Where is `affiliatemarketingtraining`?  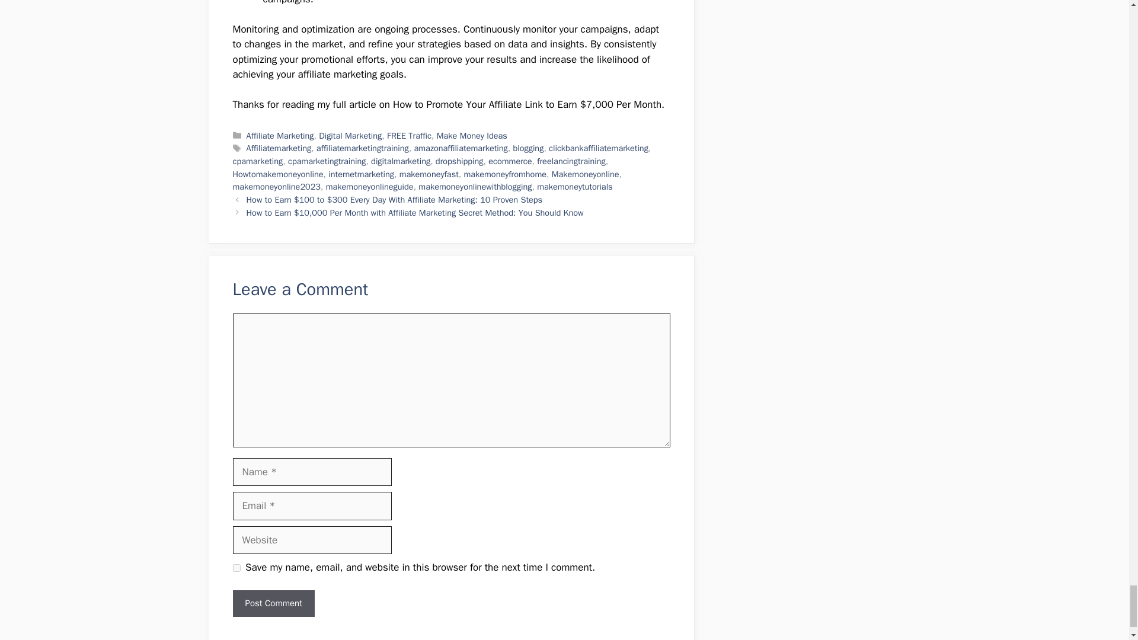 affiliatemarketingtraining is located at coordinates (362, 148).